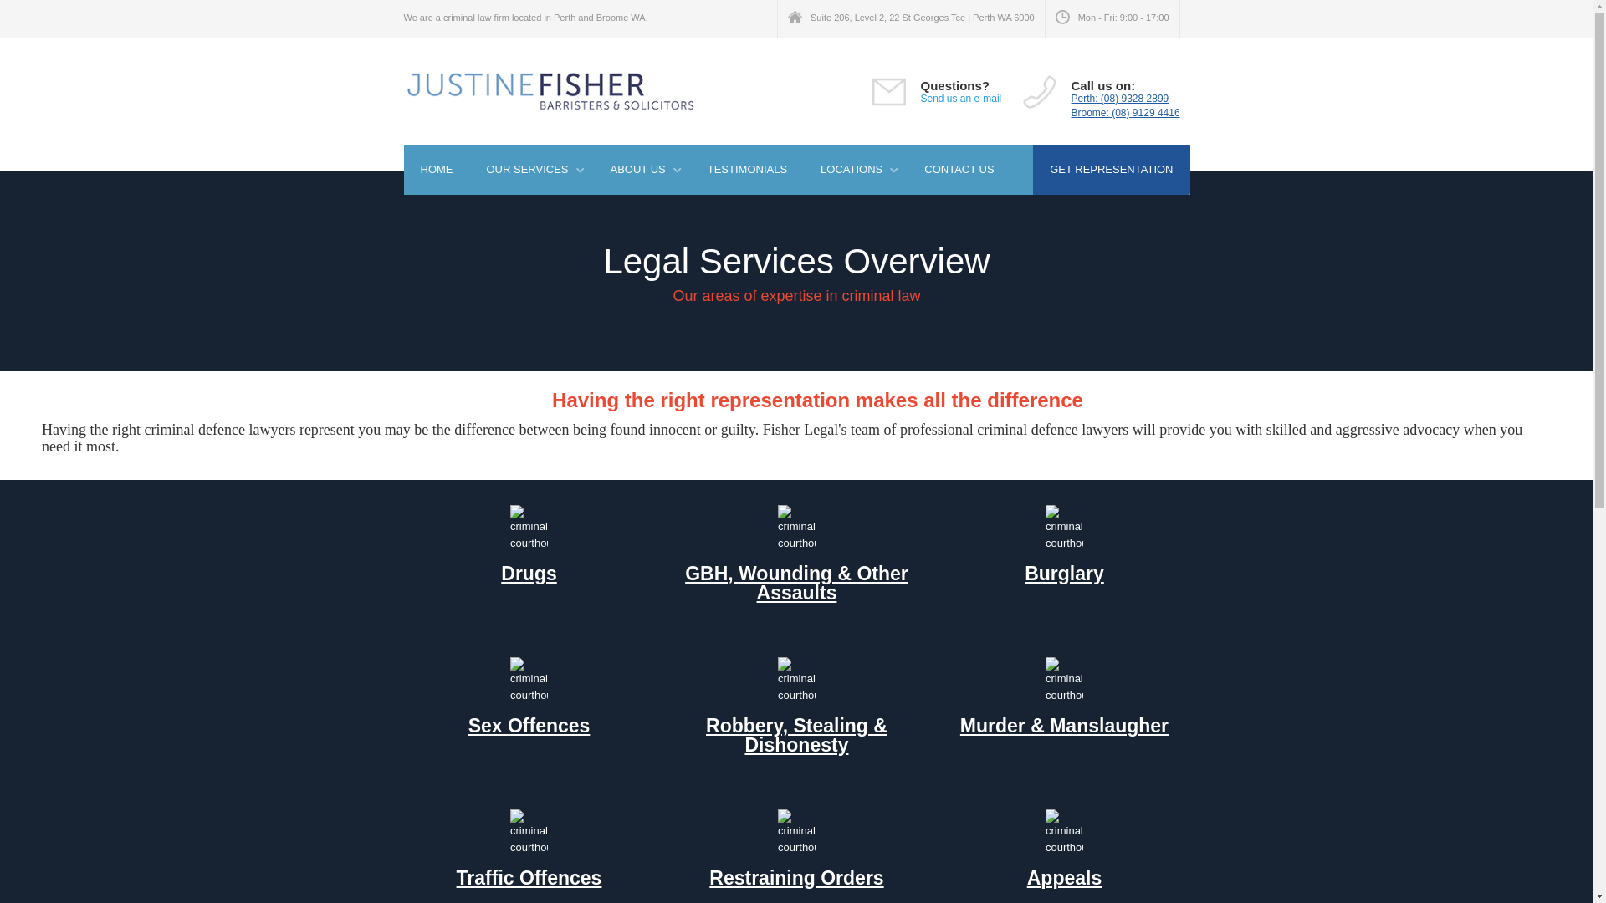  I want to click on Perth: (08) 9328 2899, so click(1119, 99).